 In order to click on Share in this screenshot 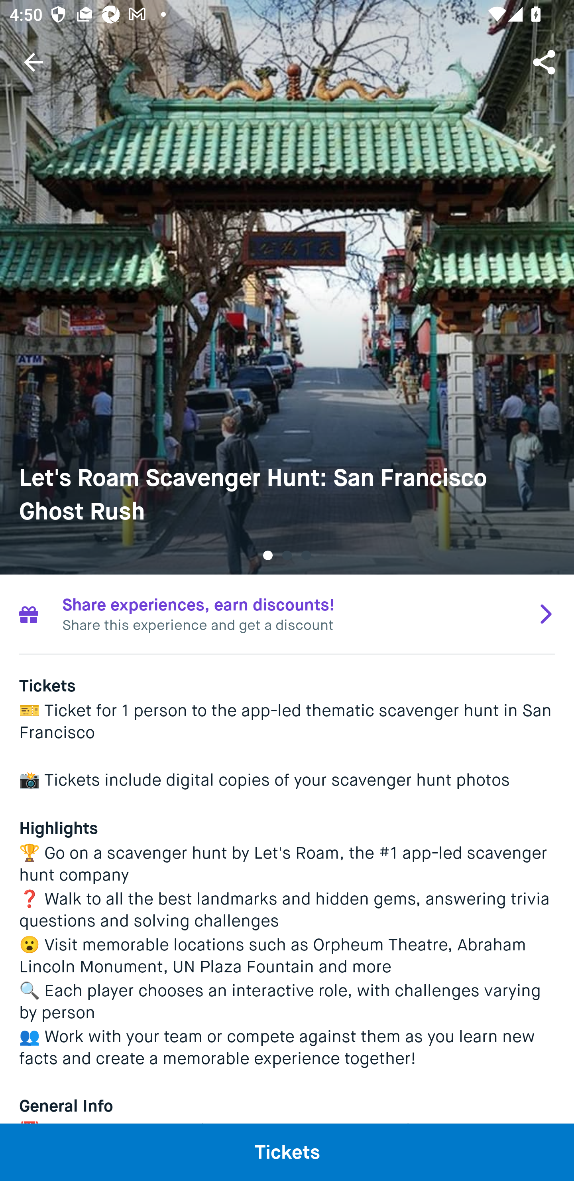, I will do `click(545, 61)`.